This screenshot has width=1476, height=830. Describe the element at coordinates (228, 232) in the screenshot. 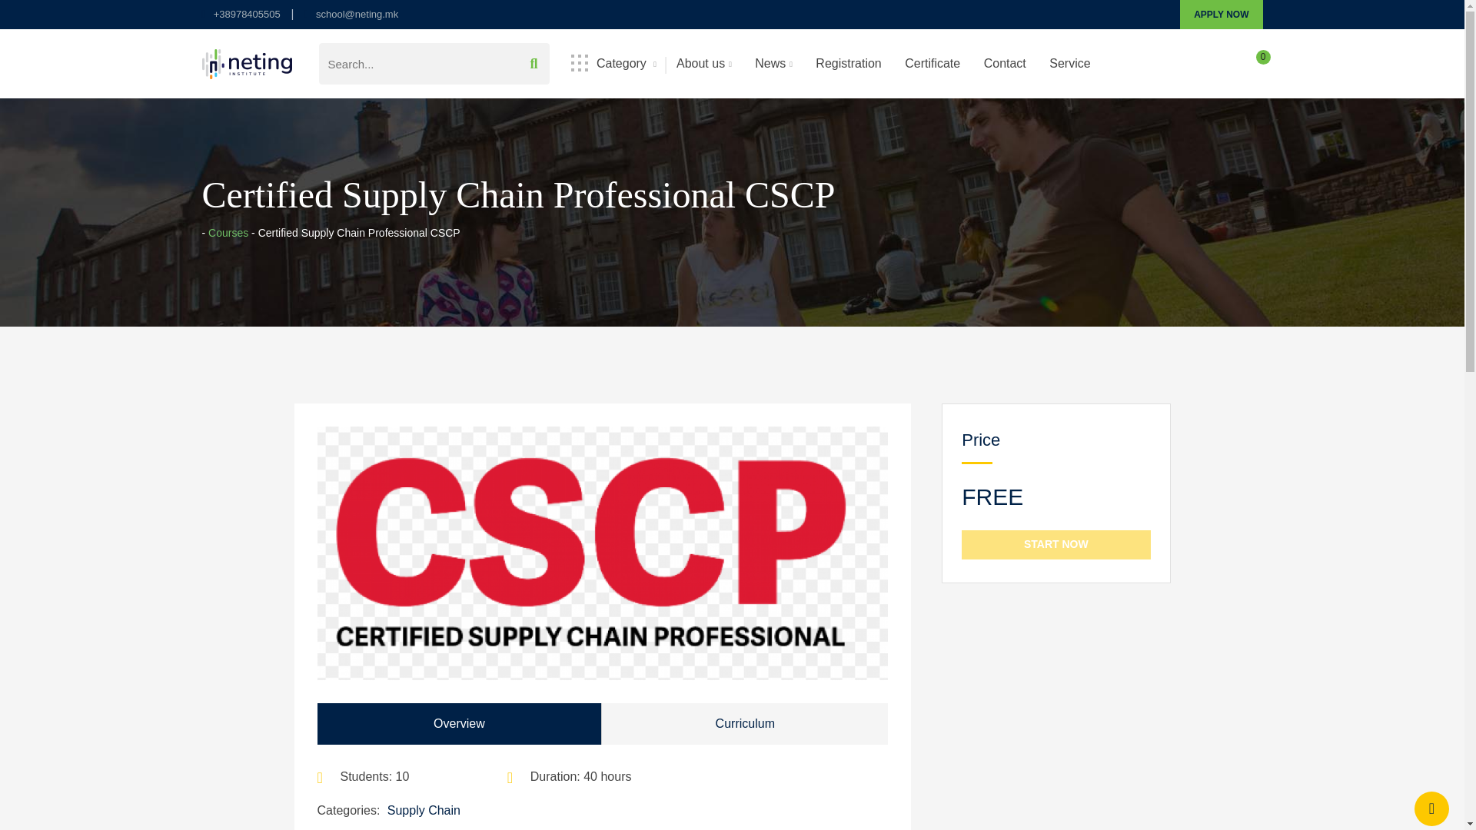

I see `Go to Courses.` at that location.